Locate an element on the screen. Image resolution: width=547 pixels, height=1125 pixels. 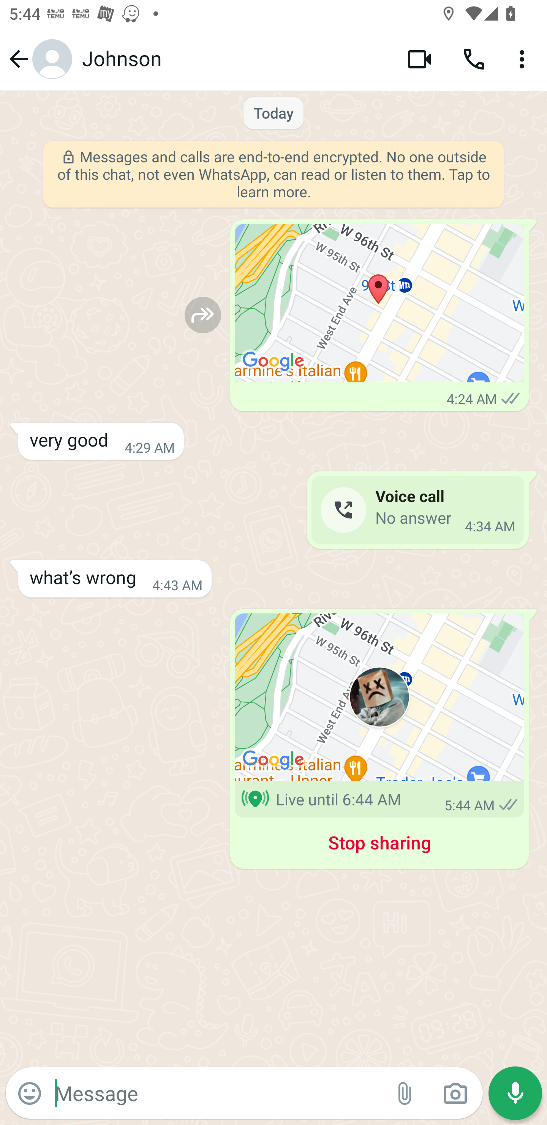
Navigate up is located at coordinates (39, 59).